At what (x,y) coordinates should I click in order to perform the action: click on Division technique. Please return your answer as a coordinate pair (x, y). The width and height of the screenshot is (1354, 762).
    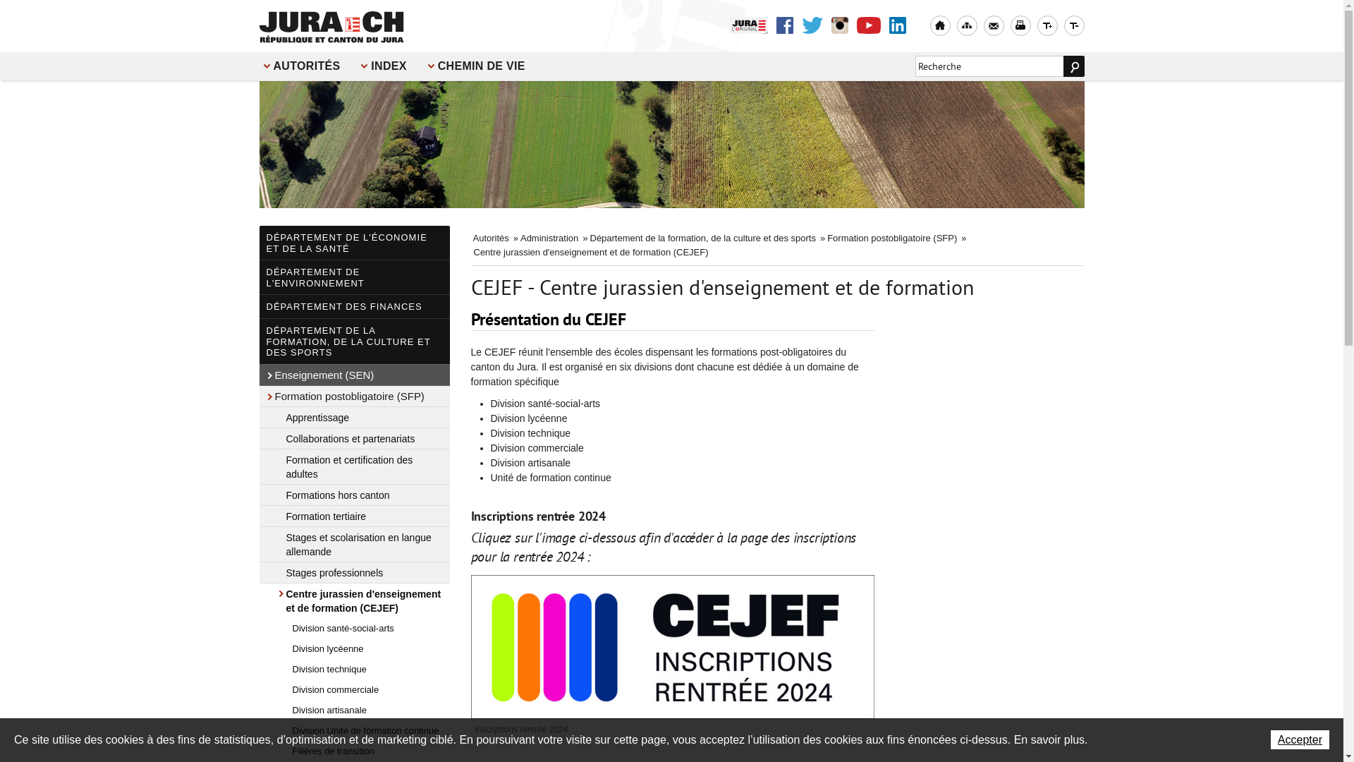
    Looking at the image, I should click on (355, 669).